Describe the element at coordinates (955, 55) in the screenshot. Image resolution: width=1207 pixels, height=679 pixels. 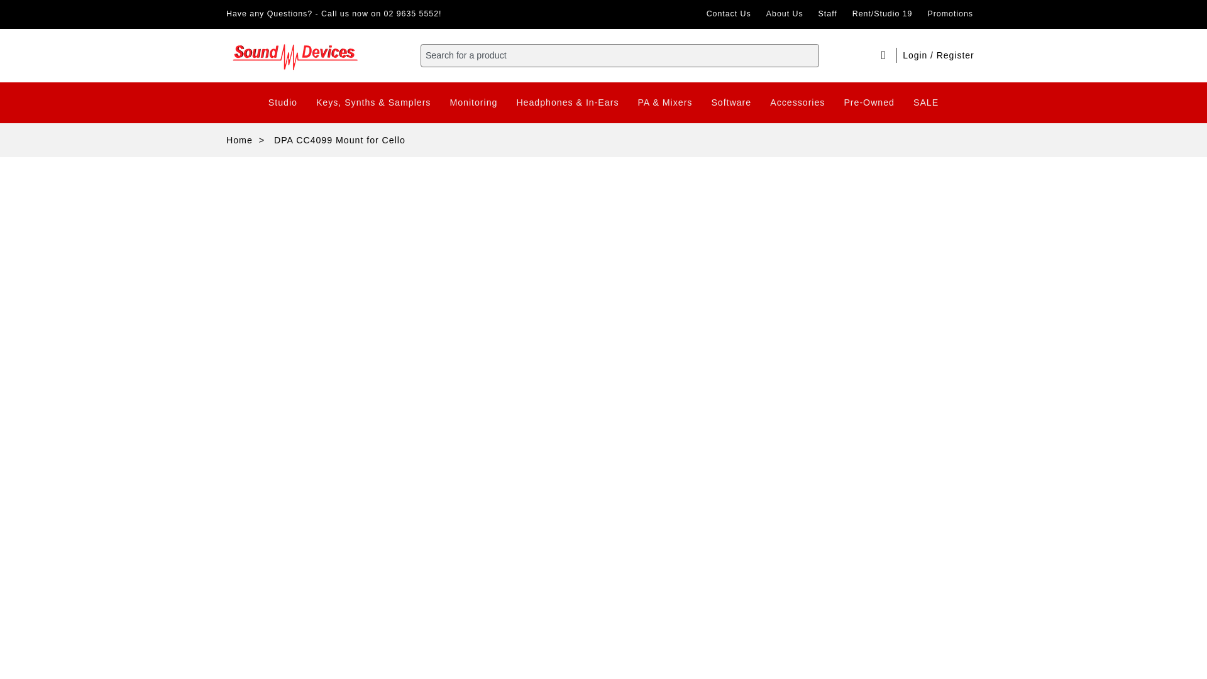
I see `Register` at that location.